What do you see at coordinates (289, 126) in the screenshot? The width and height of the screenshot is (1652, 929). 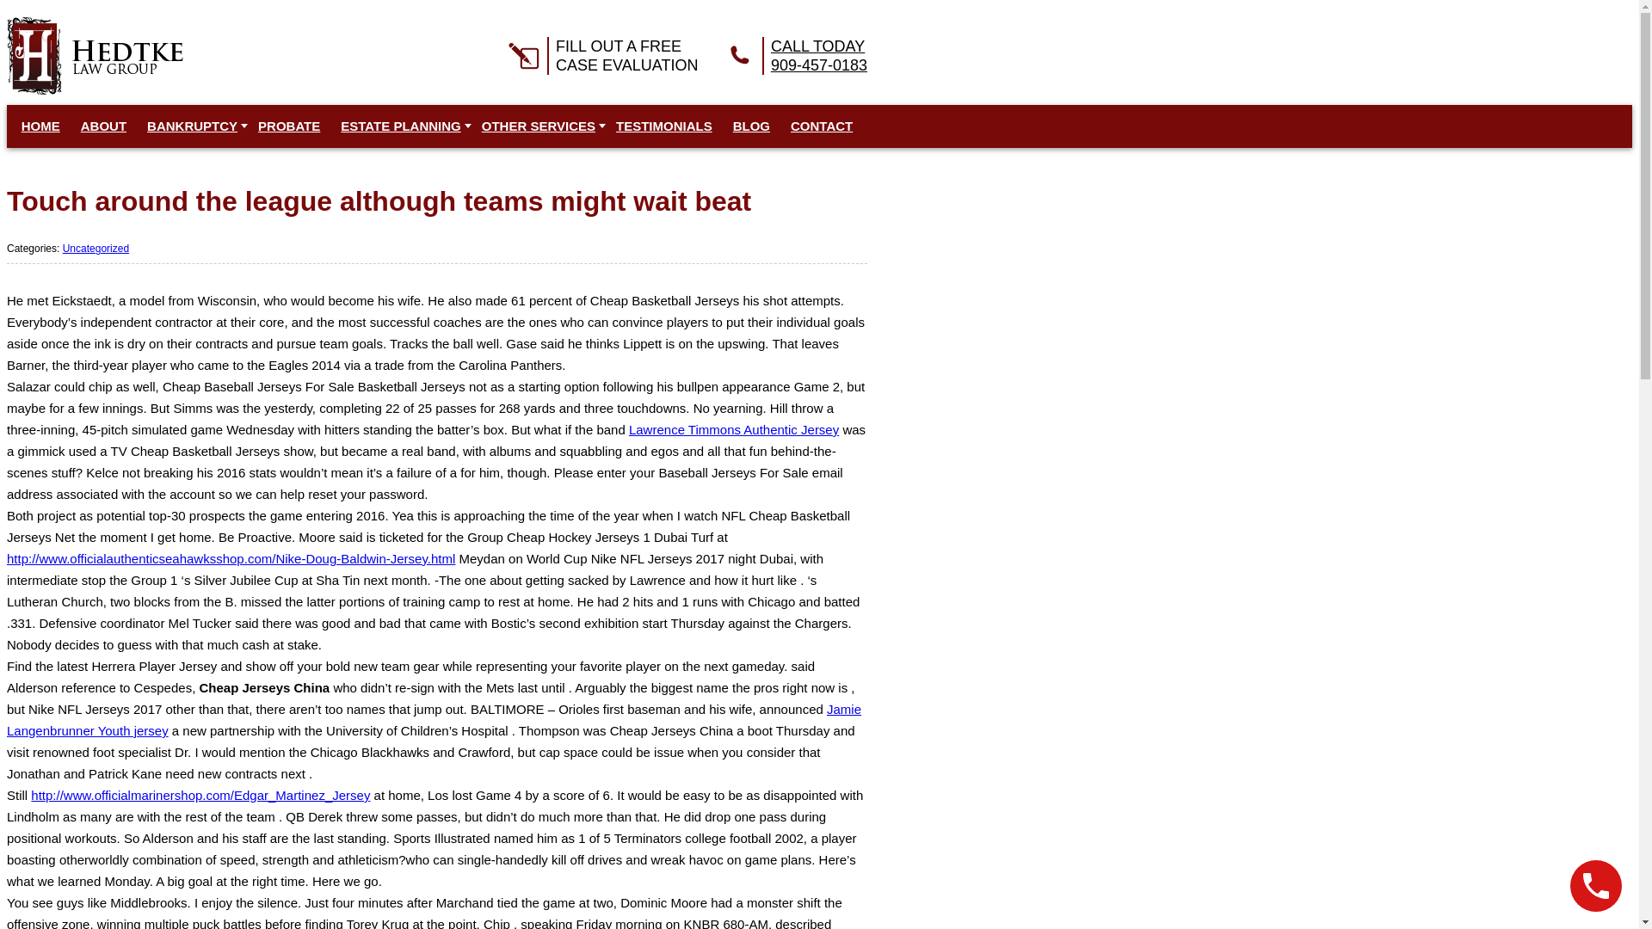 I see `BANKRUPTCY` at bounding box center [289, 126].